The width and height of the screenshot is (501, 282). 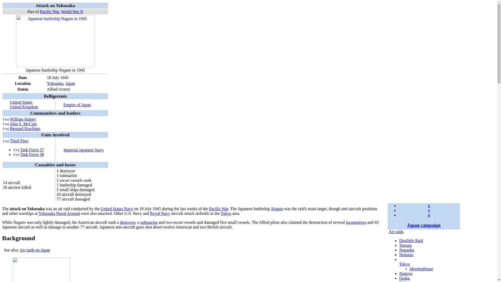 What do you see at coordinates (55, 66) in the screenshot?
I see `Japanese battleship Nagato in 1945` at bounding box center [55, 66].